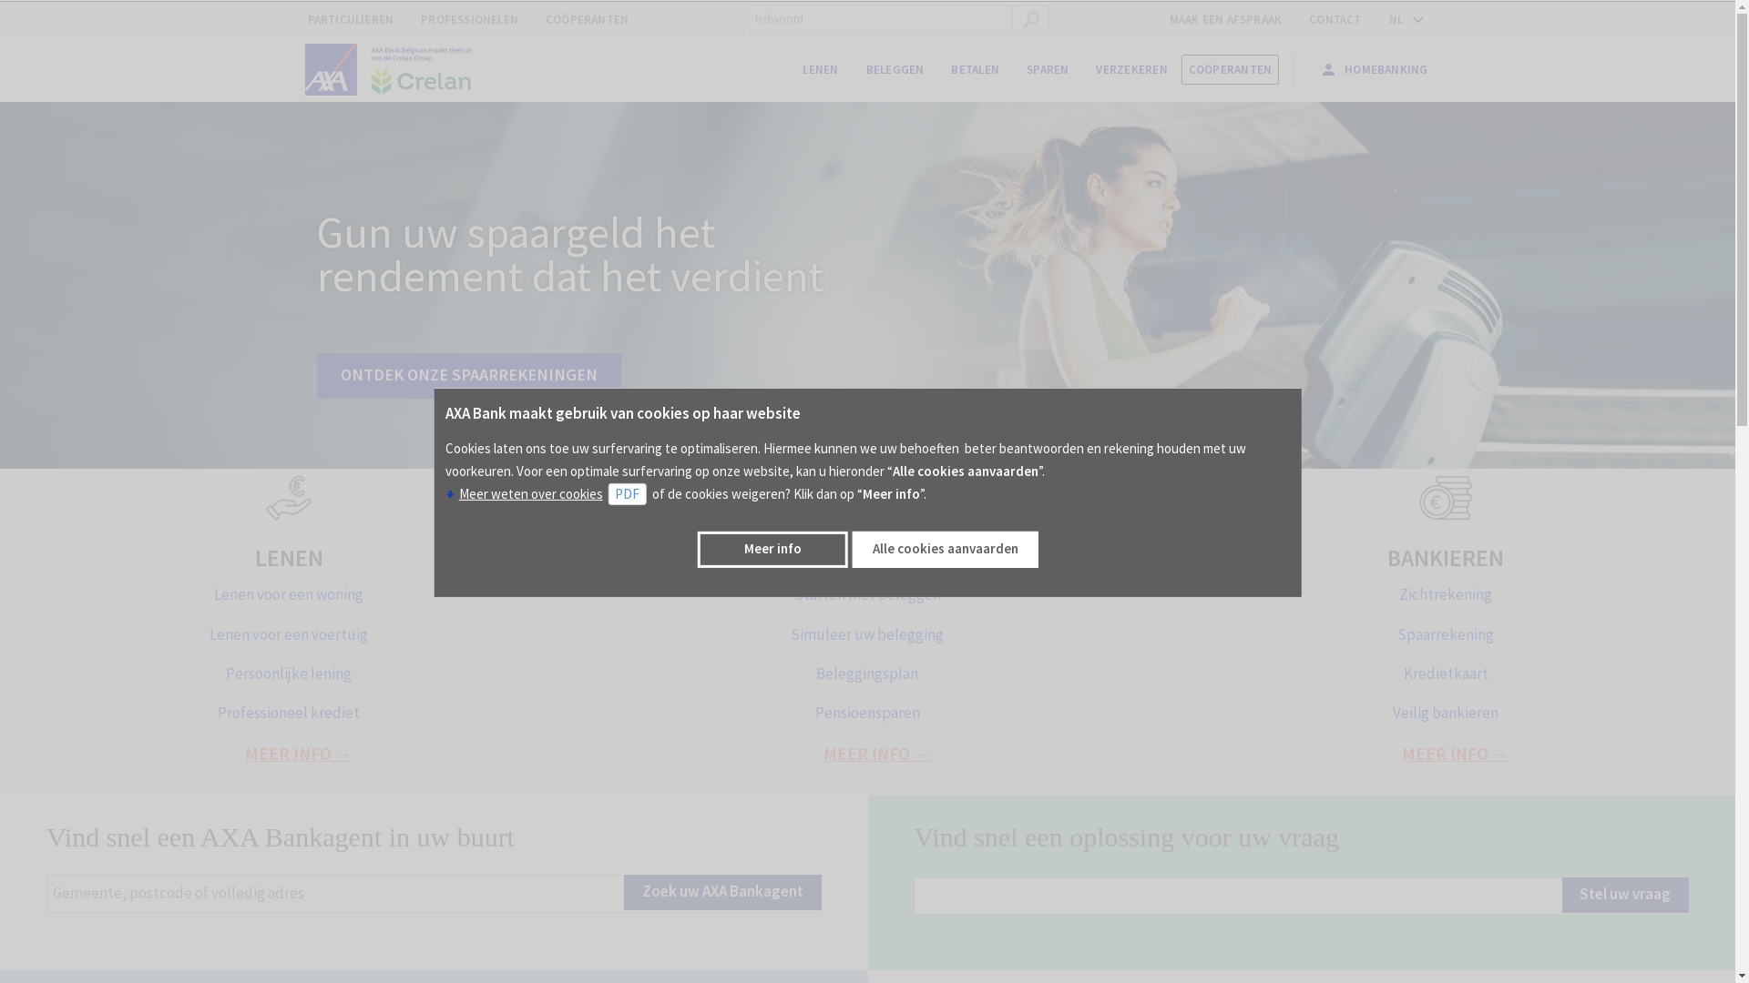  What do you see at coordinates (895, 70) in the screenshot?
I see `BELEGGEN` at bounding box center [895, 70].